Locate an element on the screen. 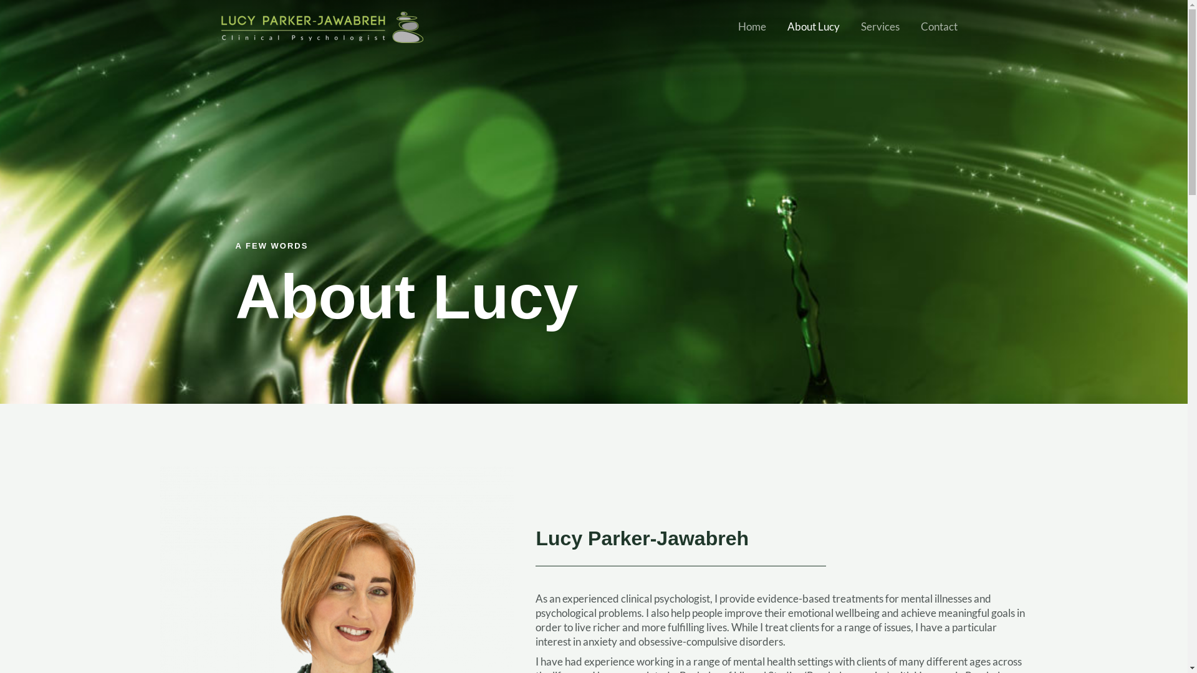  Services is located at coordinates (880, 26).